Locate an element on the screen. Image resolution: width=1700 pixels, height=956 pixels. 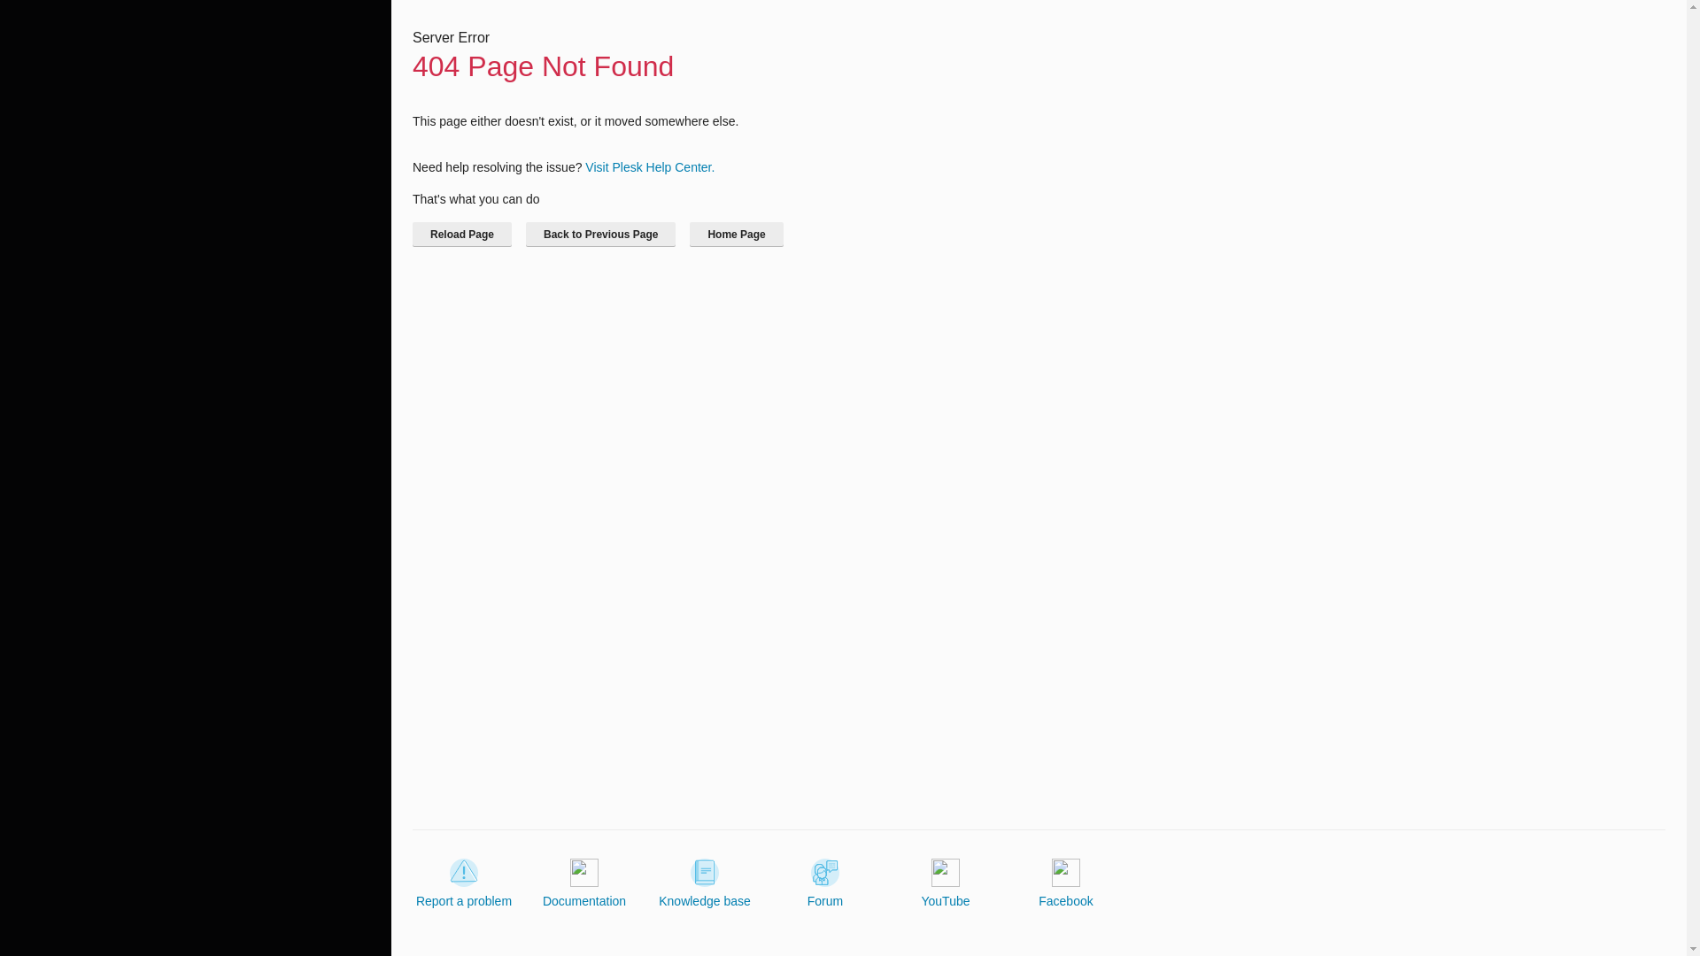
Report a problem is located at coordinates (464, 883).